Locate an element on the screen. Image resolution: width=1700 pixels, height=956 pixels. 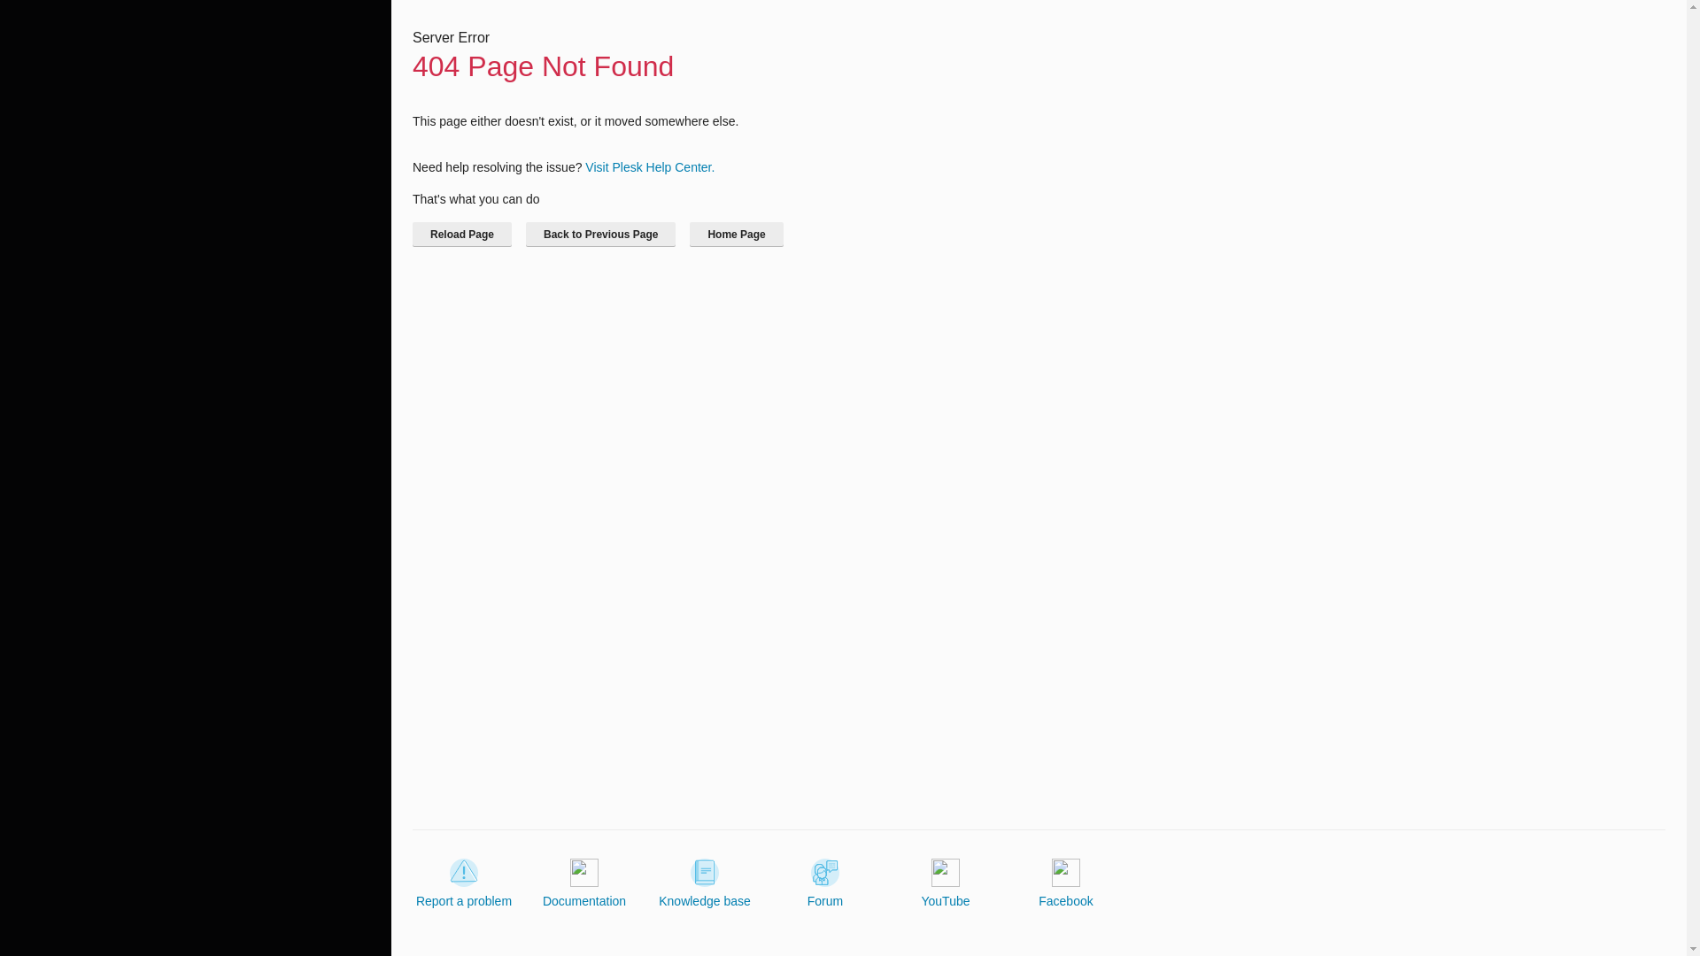
Report a problem is located at coordinates (464, 883).